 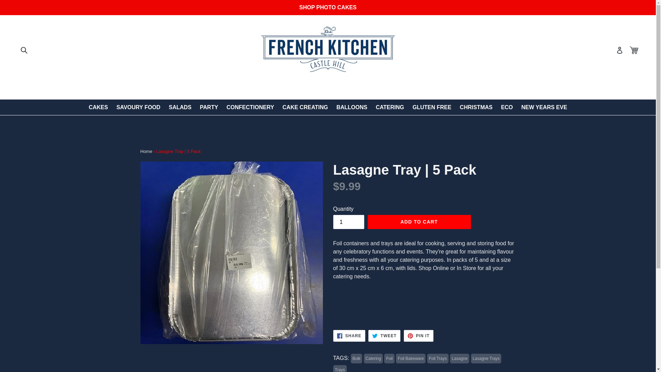 What do you see at coordinates (544, 107) in the screenshot?
I see `PARTY` at bounding box center [544, 107].